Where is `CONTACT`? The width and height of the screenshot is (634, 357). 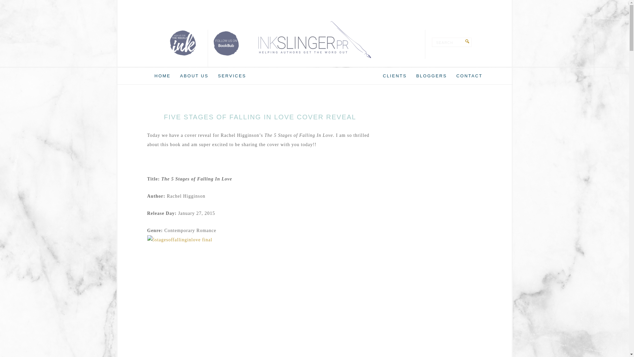 CONTACT is located at coordinates (469, 76).